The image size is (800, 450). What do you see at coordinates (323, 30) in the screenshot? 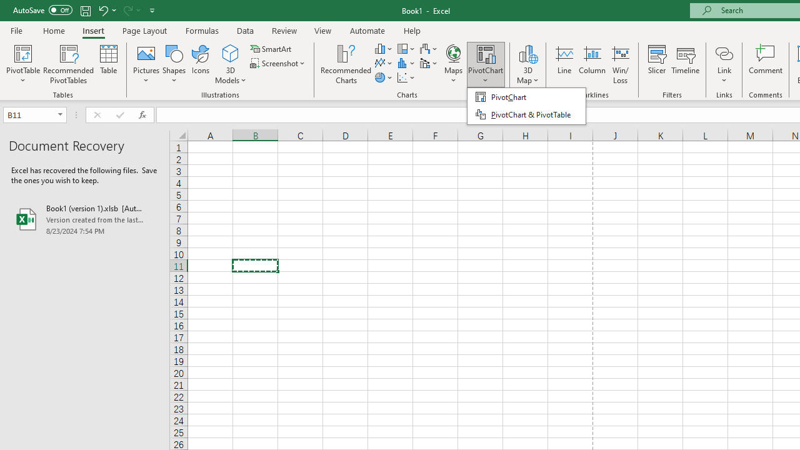
I see `View` at bounding box center [323, 30].